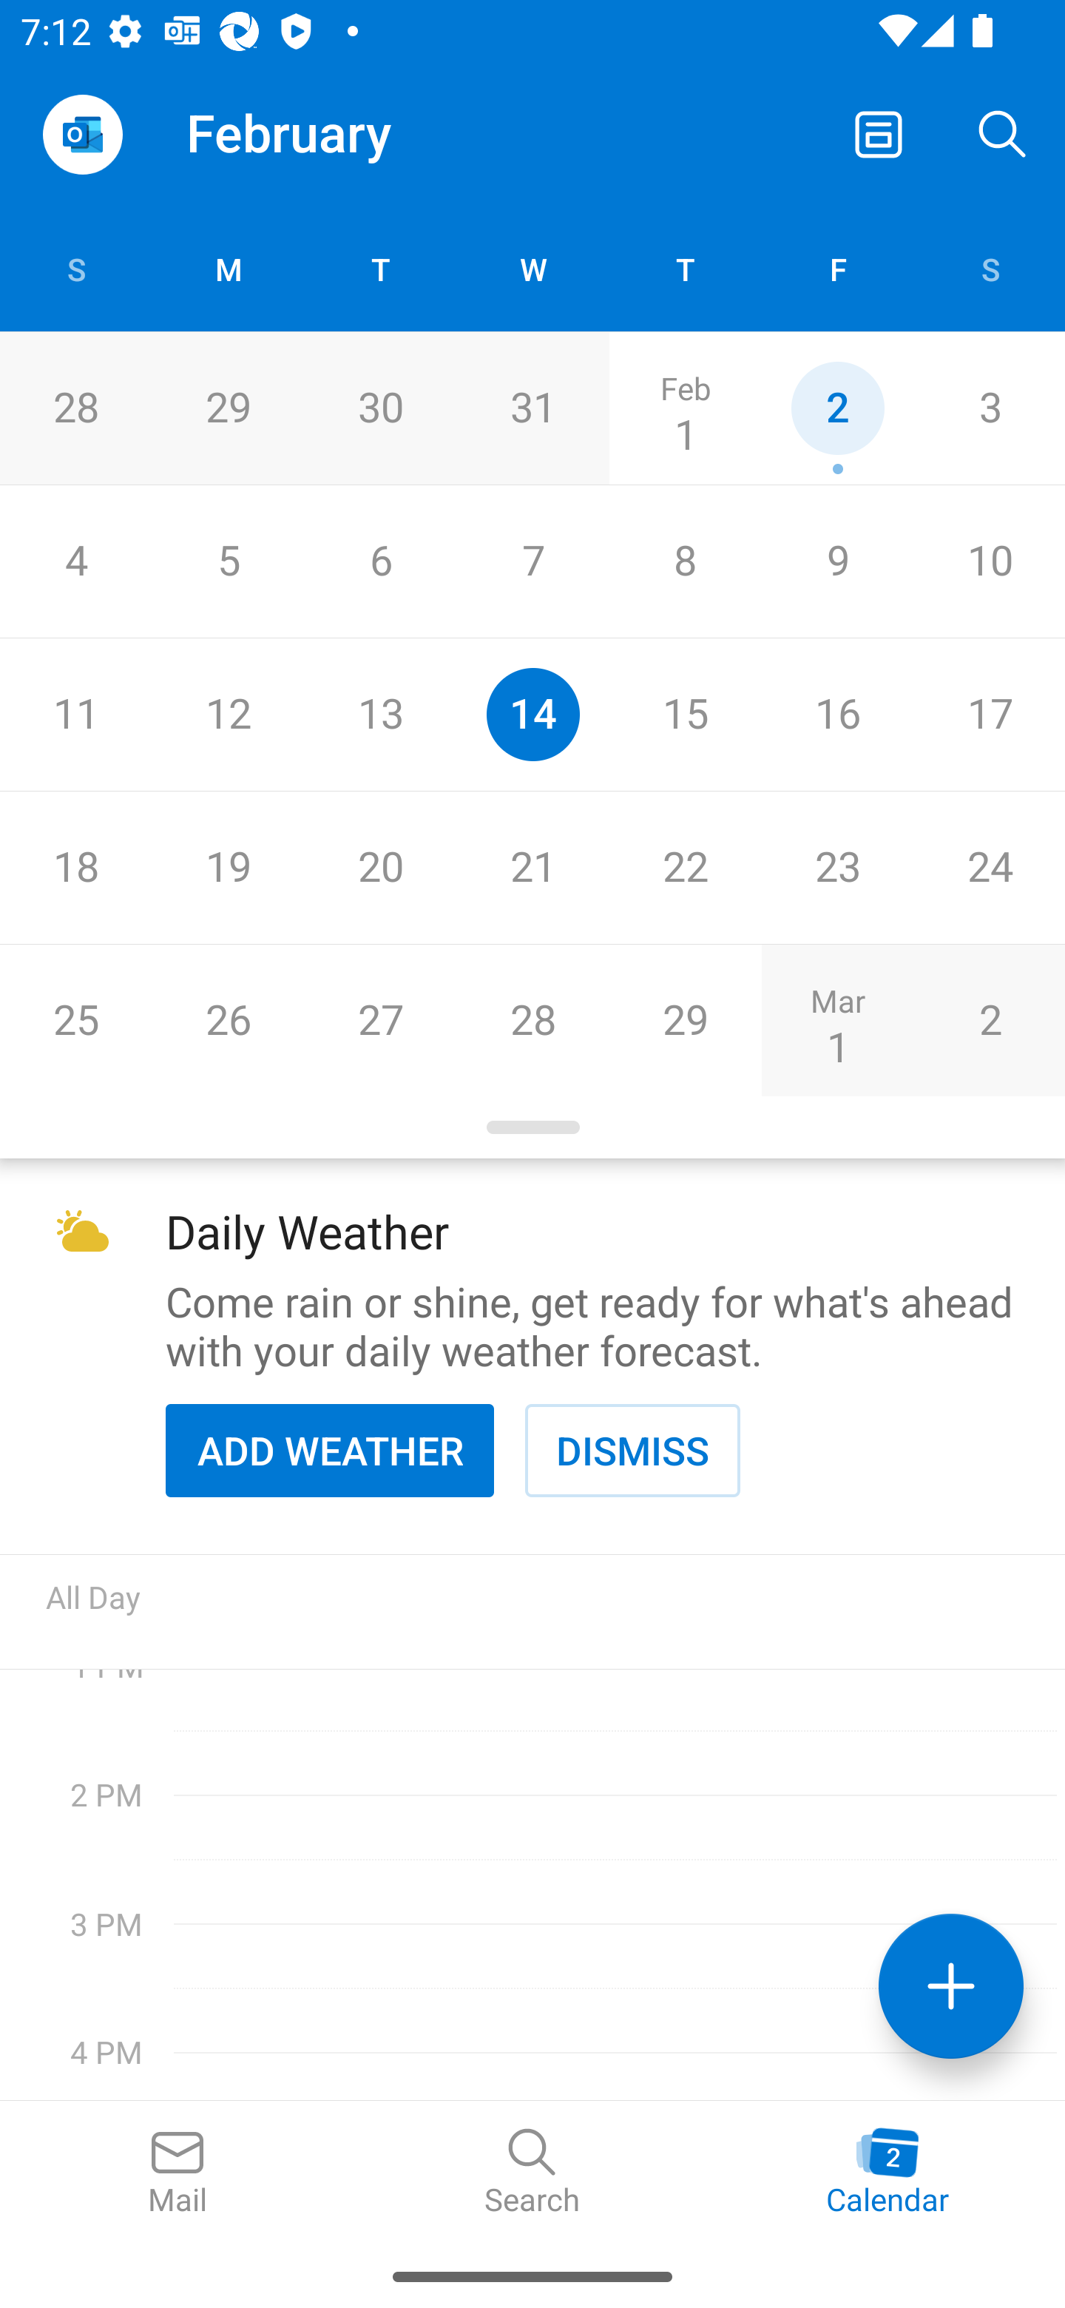  What do you see at coordinates (228, 715) in the screenshot?
I see `12 Monday, February 12` at bounding box center [228, 715].